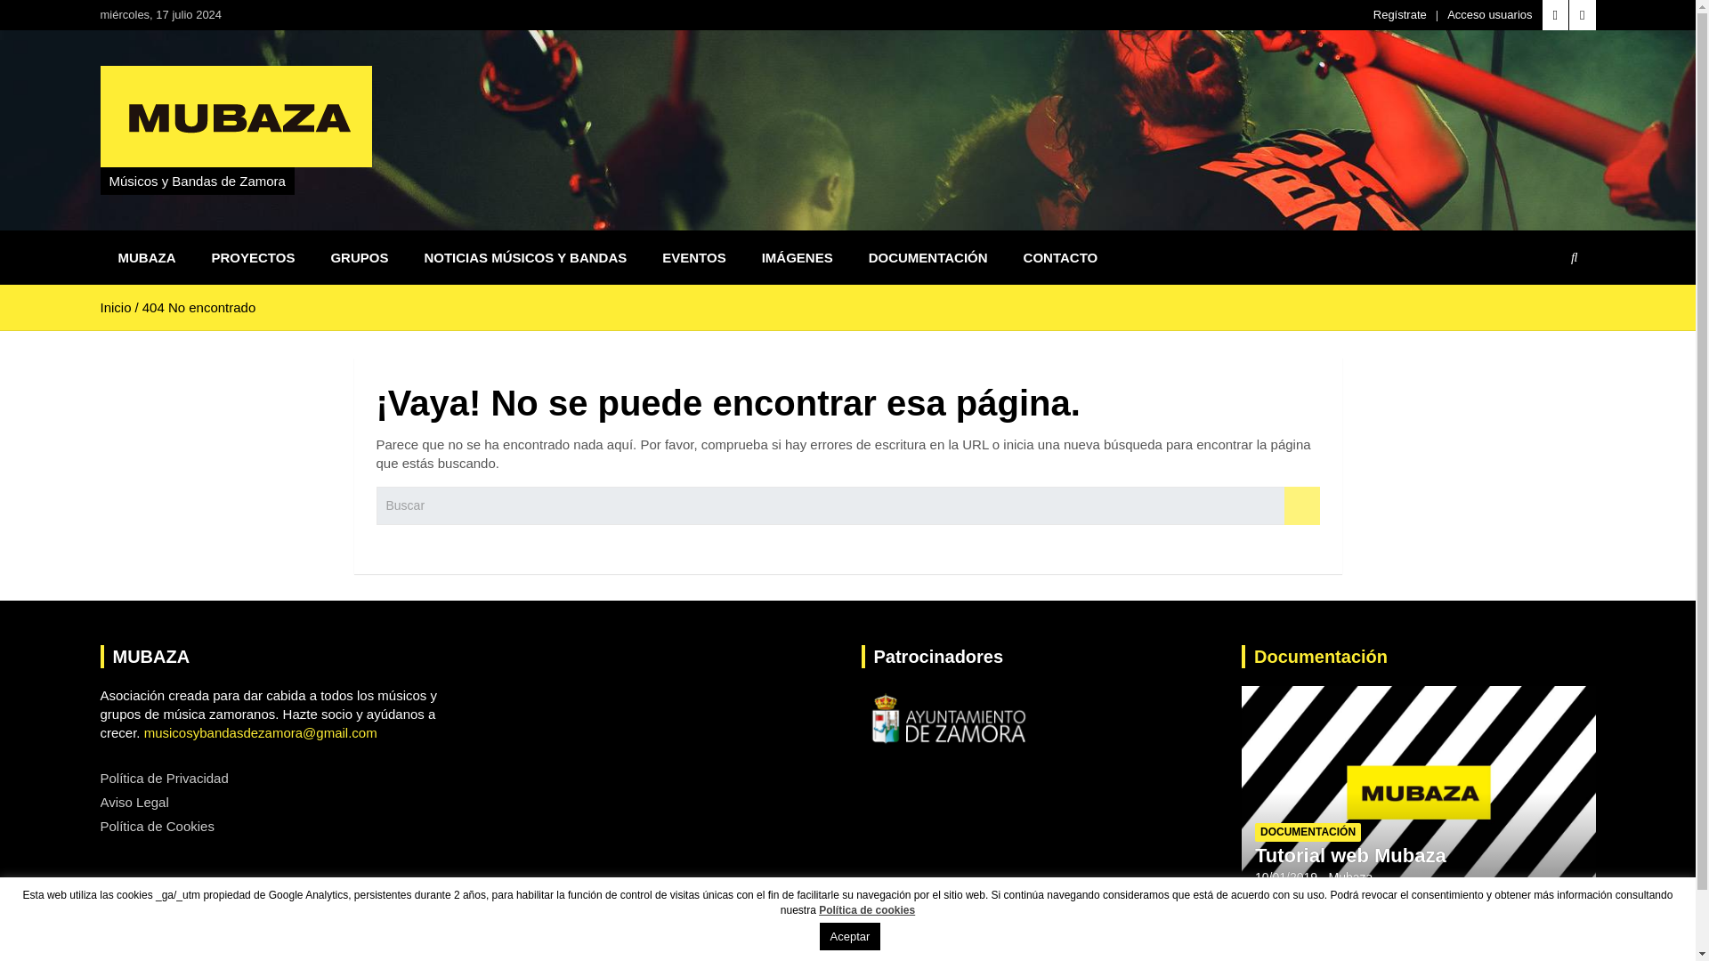 The height and width of the screenshot is (961, 1709). I want to click on PROYECTOS, so click(253, 257).